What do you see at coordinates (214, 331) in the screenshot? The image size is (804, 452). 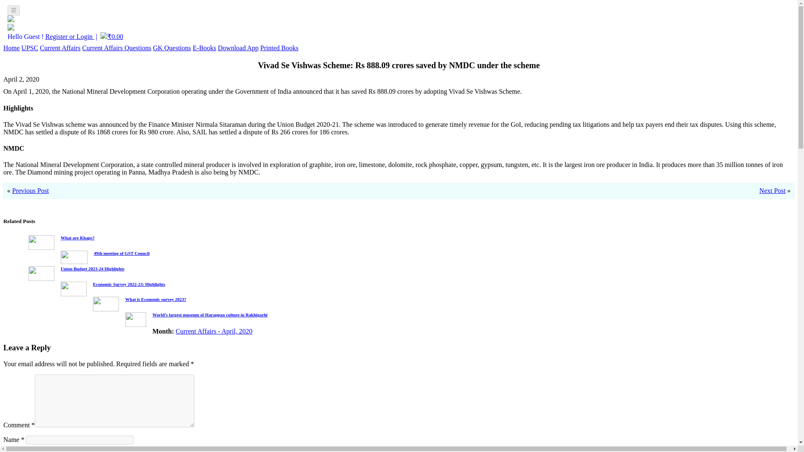 I see `Current Affairs - April, 2020` at bounding box center [214, 331].